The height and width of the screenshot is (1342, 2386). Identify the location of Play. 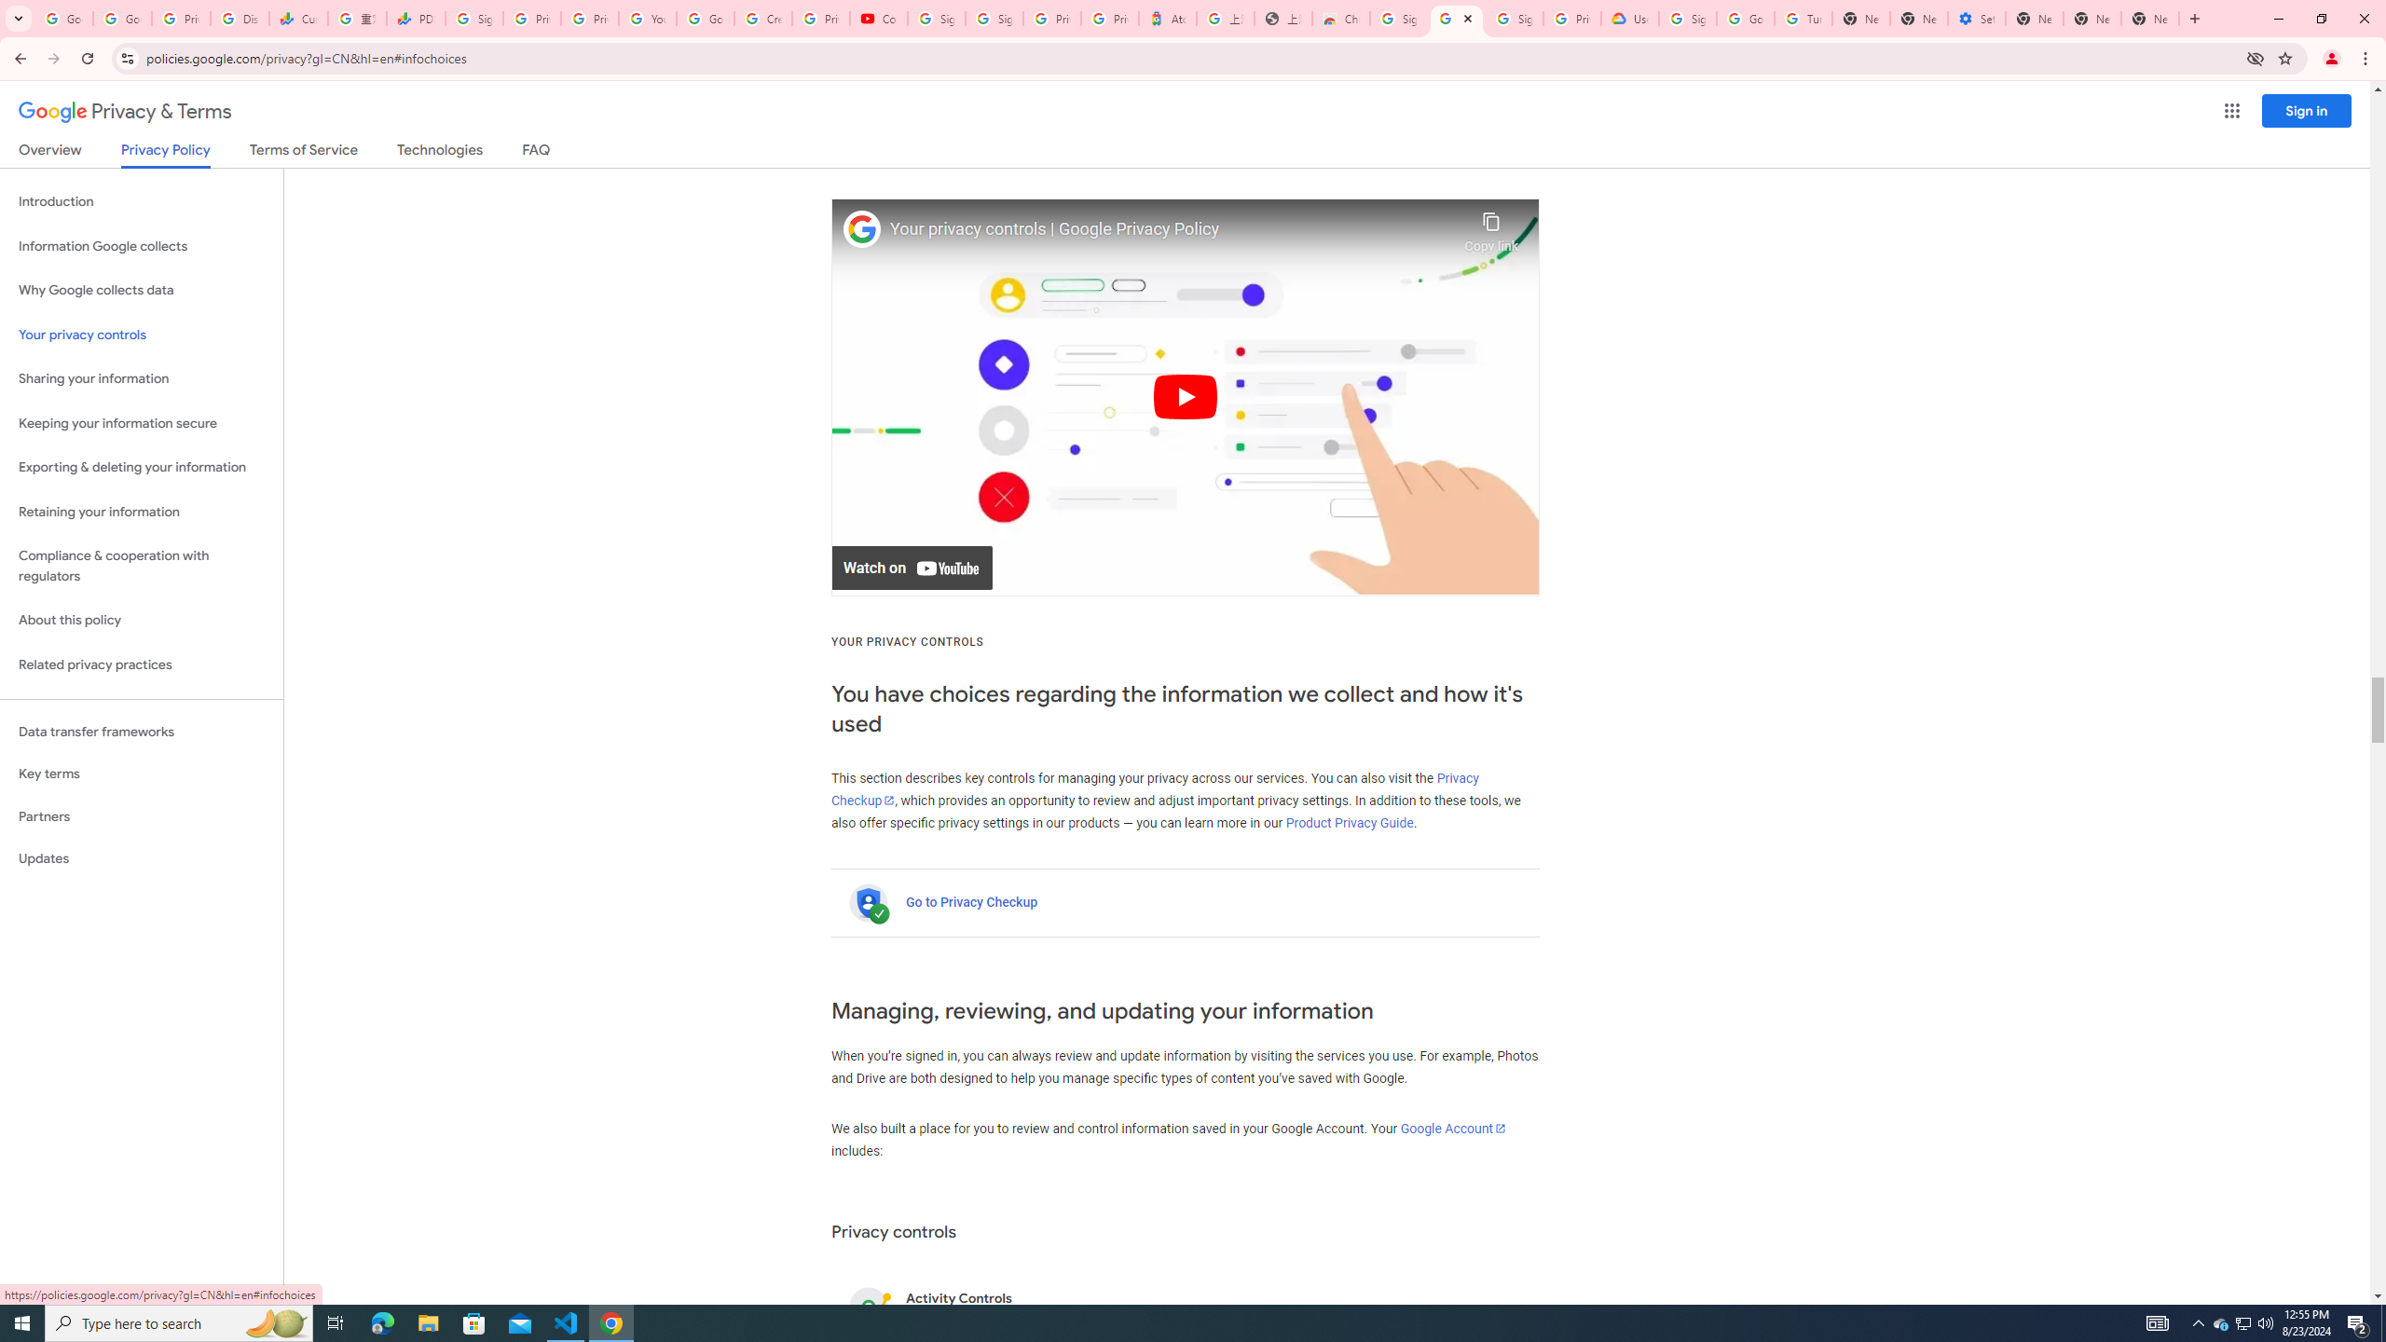
(1186, 397).